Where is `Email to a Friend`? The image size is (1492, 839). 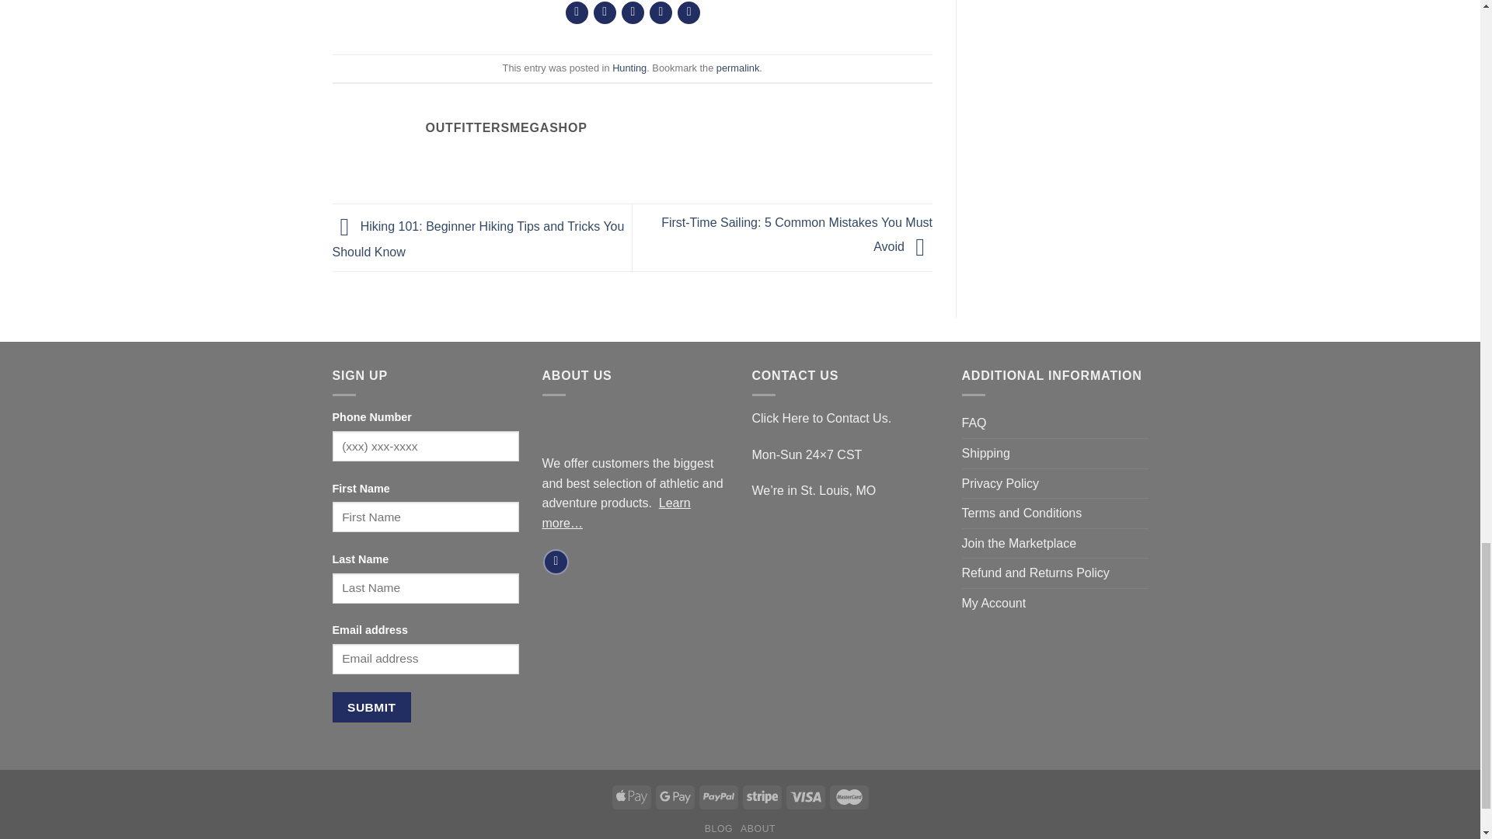 Email to a Friend is located at coordinates (633, 12).